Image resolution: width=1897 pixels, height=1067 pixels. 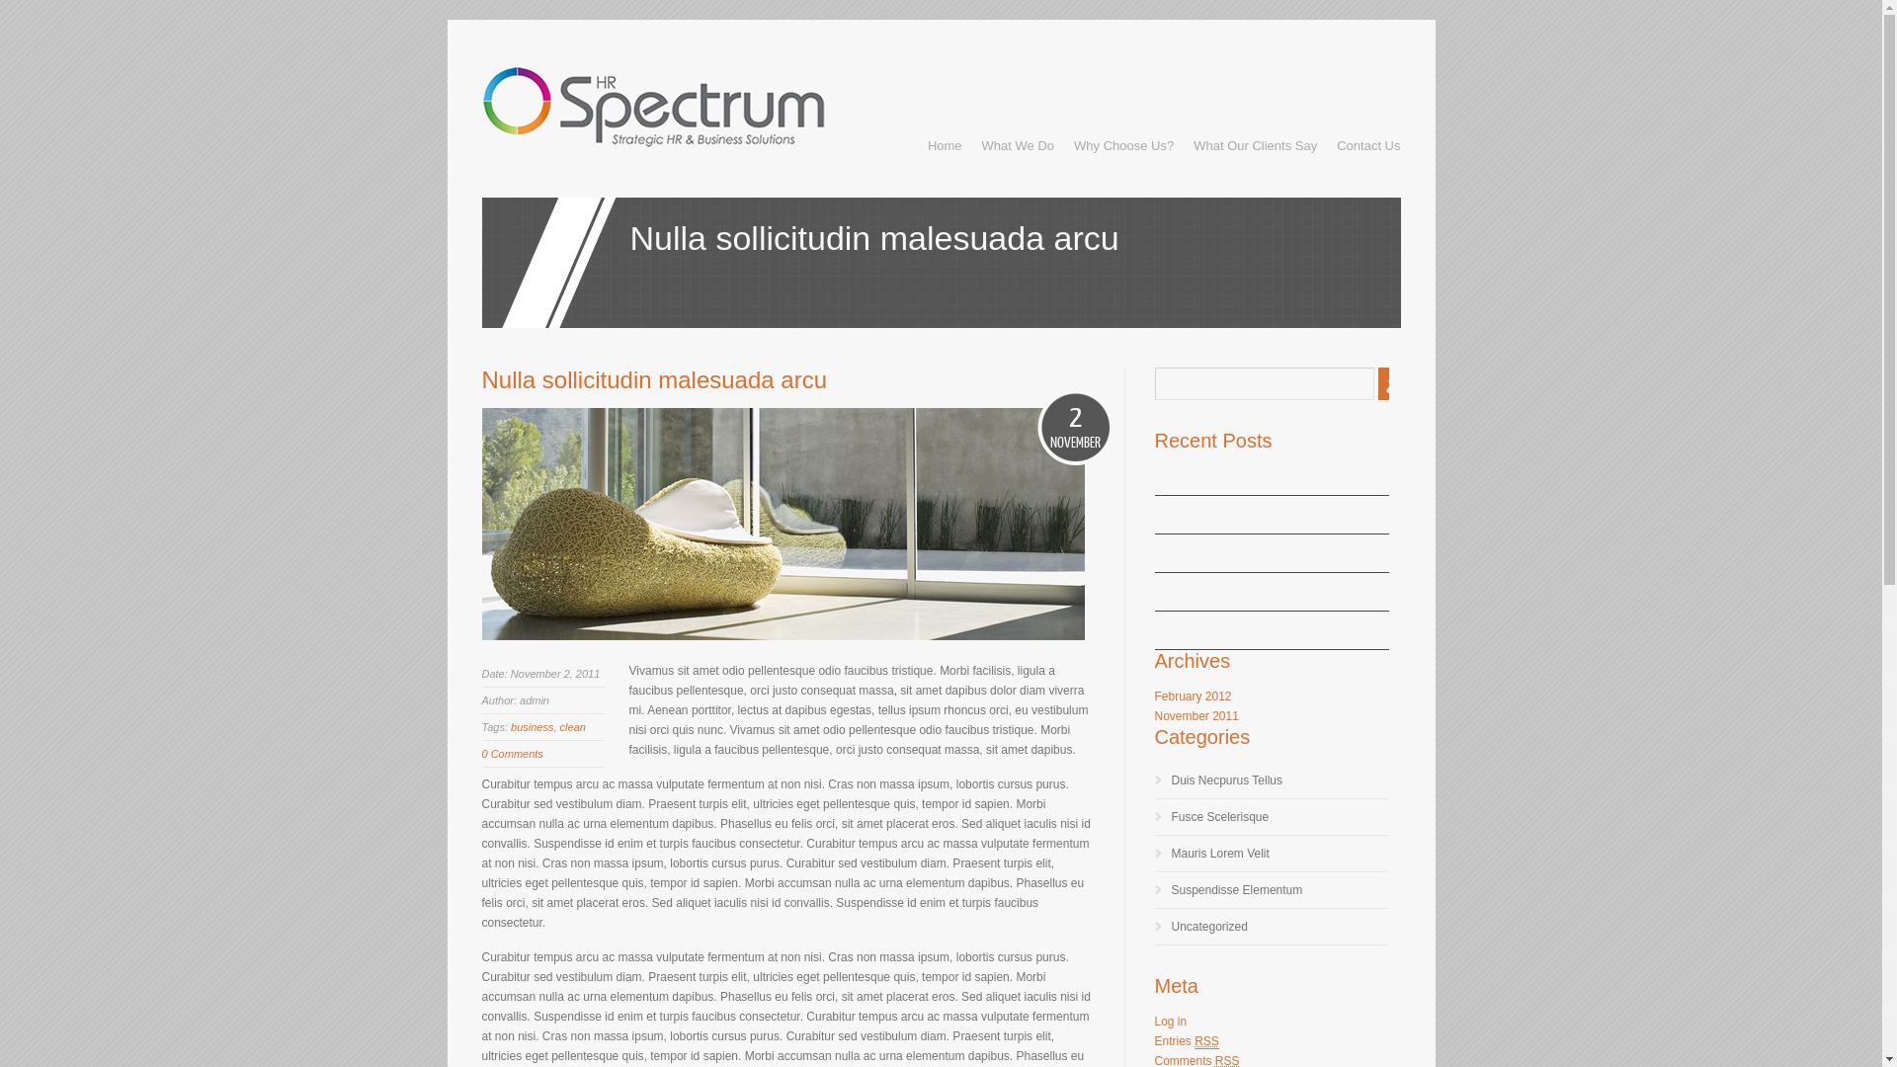 What do you see at coordinates (1209, 927) in the screenshot?
I see `Uncategorized` at bounding box center [1209, 927].